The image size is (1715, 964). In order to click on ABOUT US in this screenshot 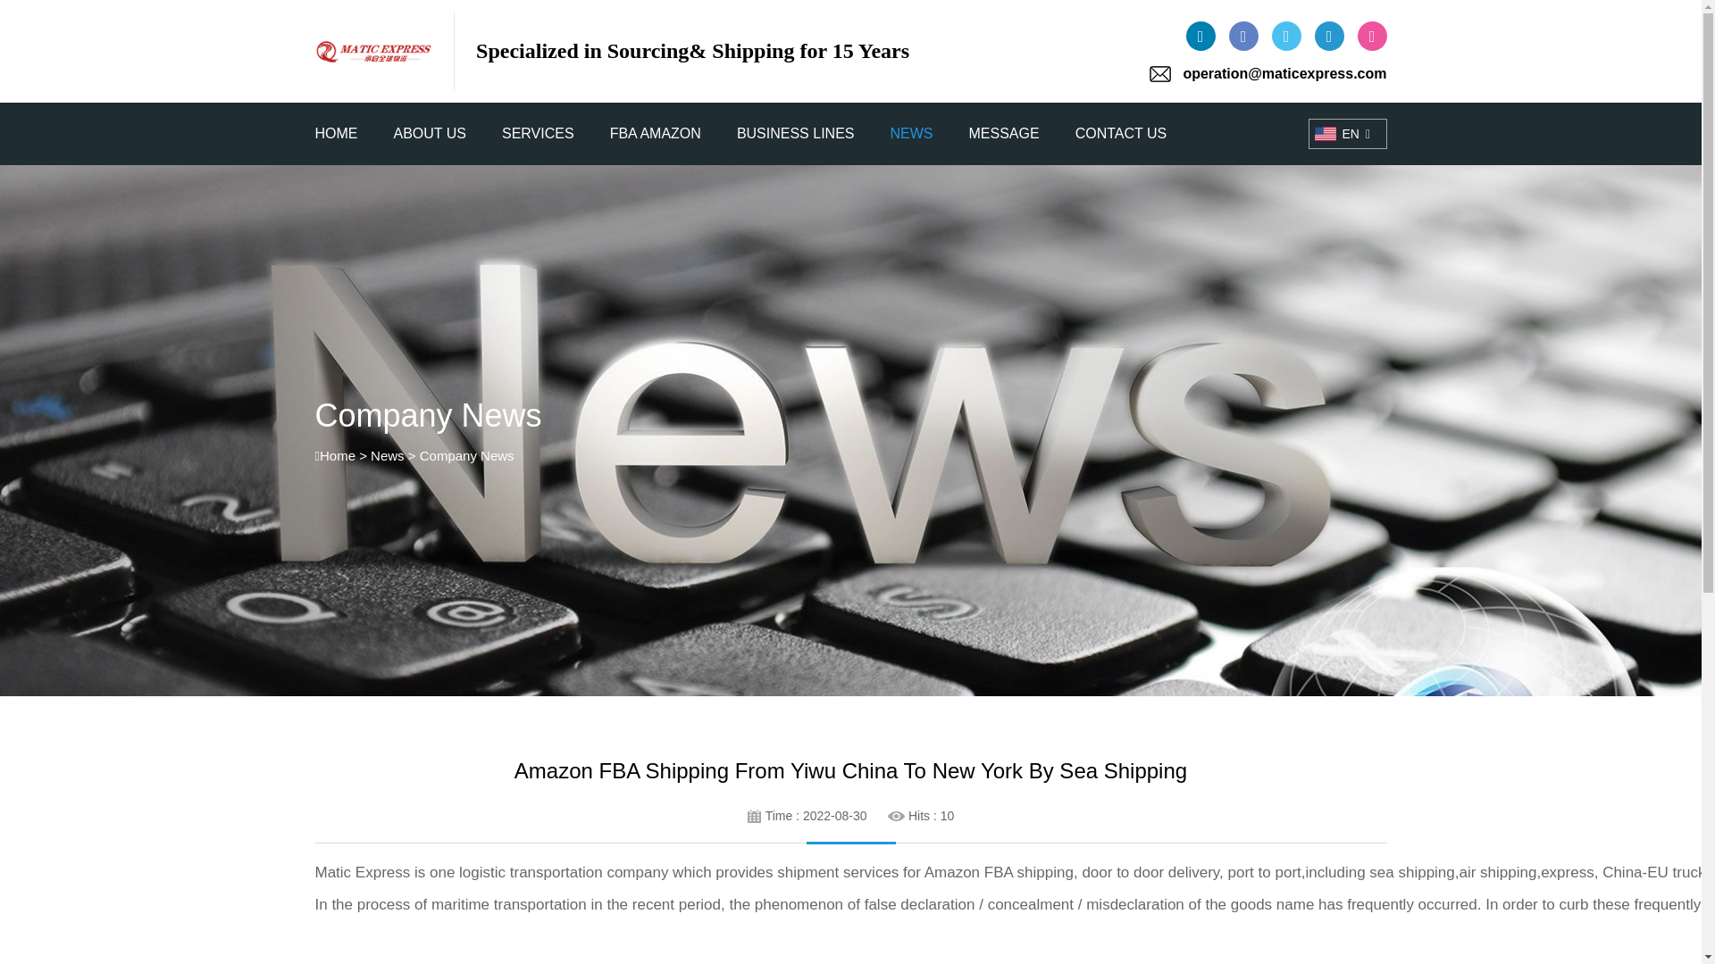, I will do `click(429, 134)`.